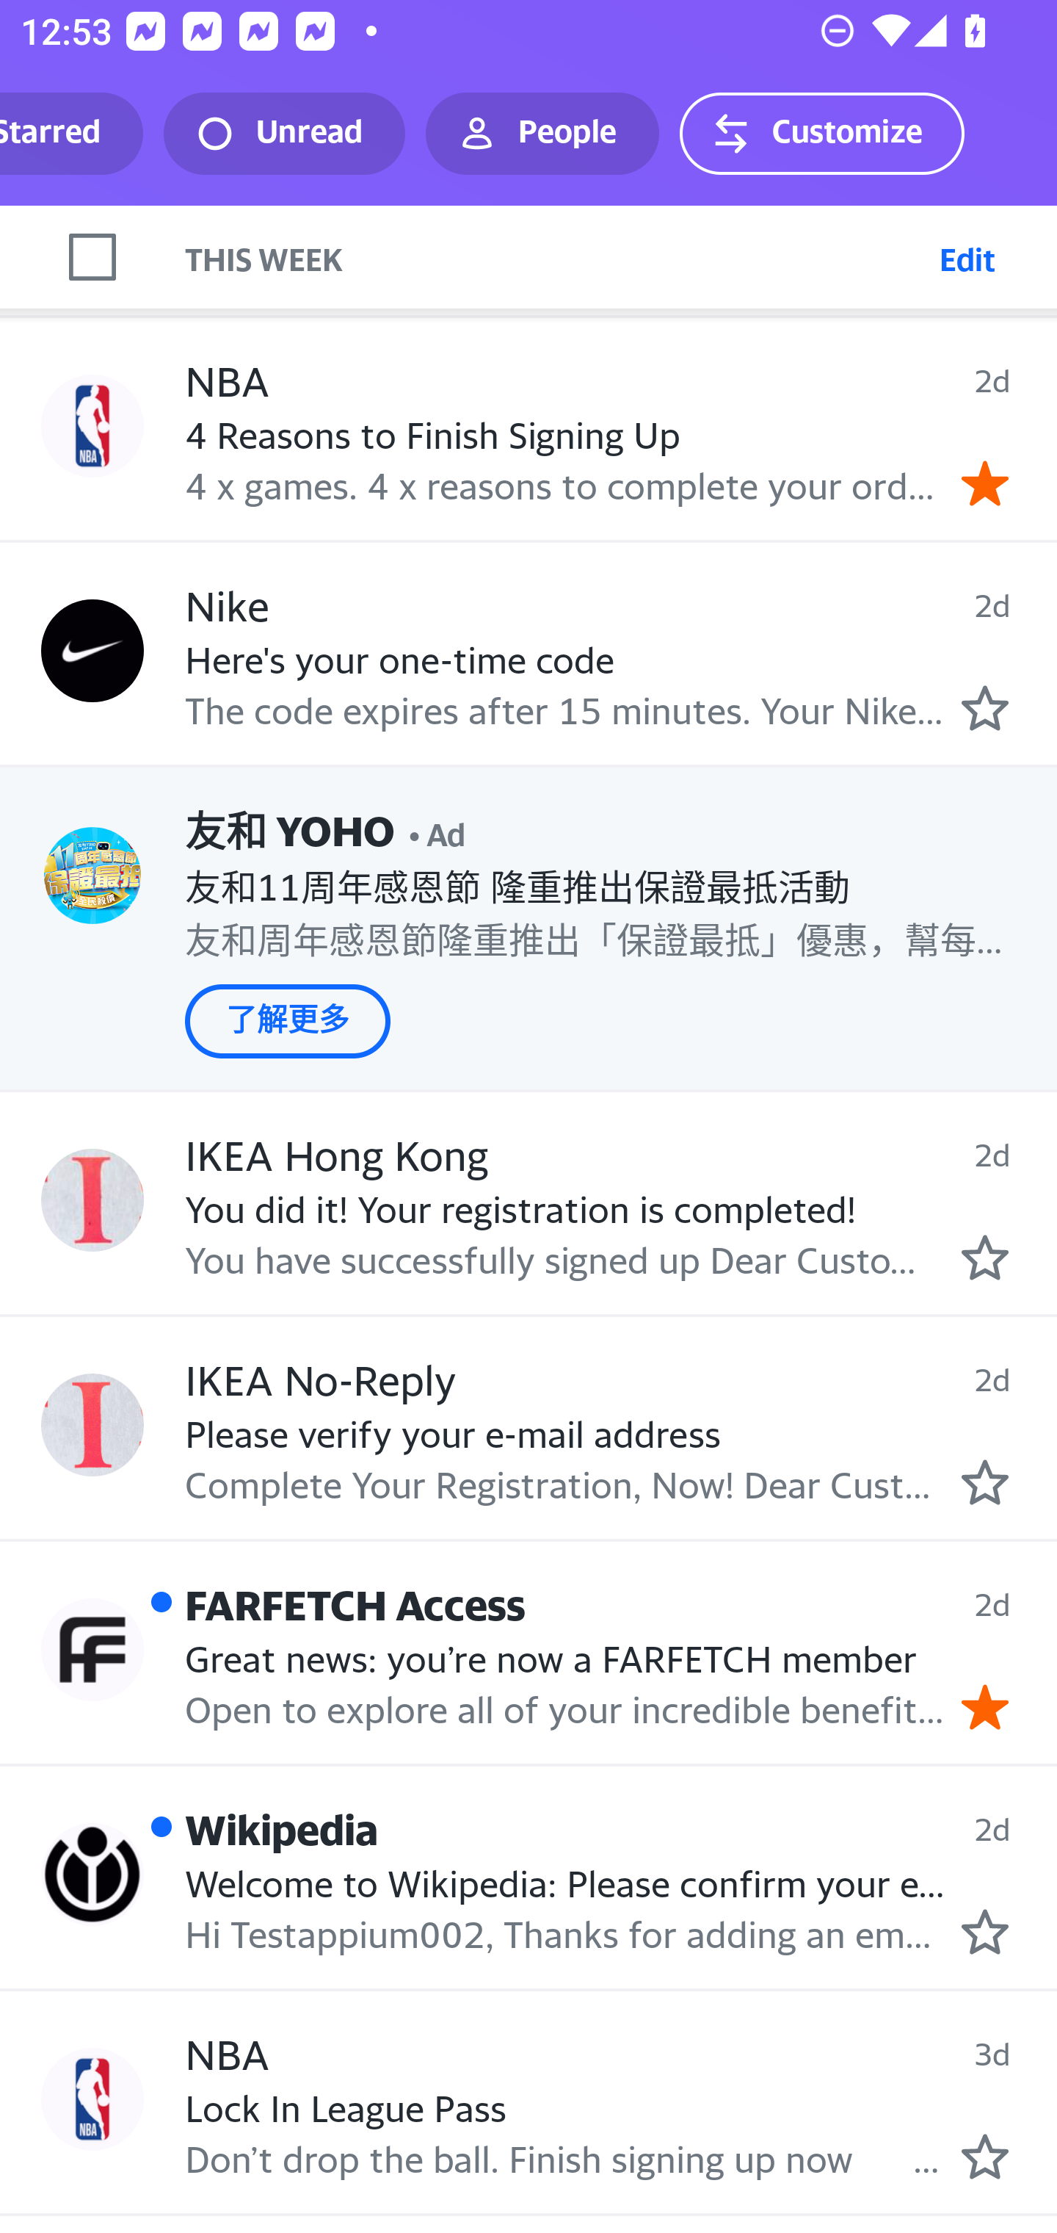 Image resolution: width=1057 pixels, height=2233 pixels. I want to click on Mark as starred., so click(985, 1482).